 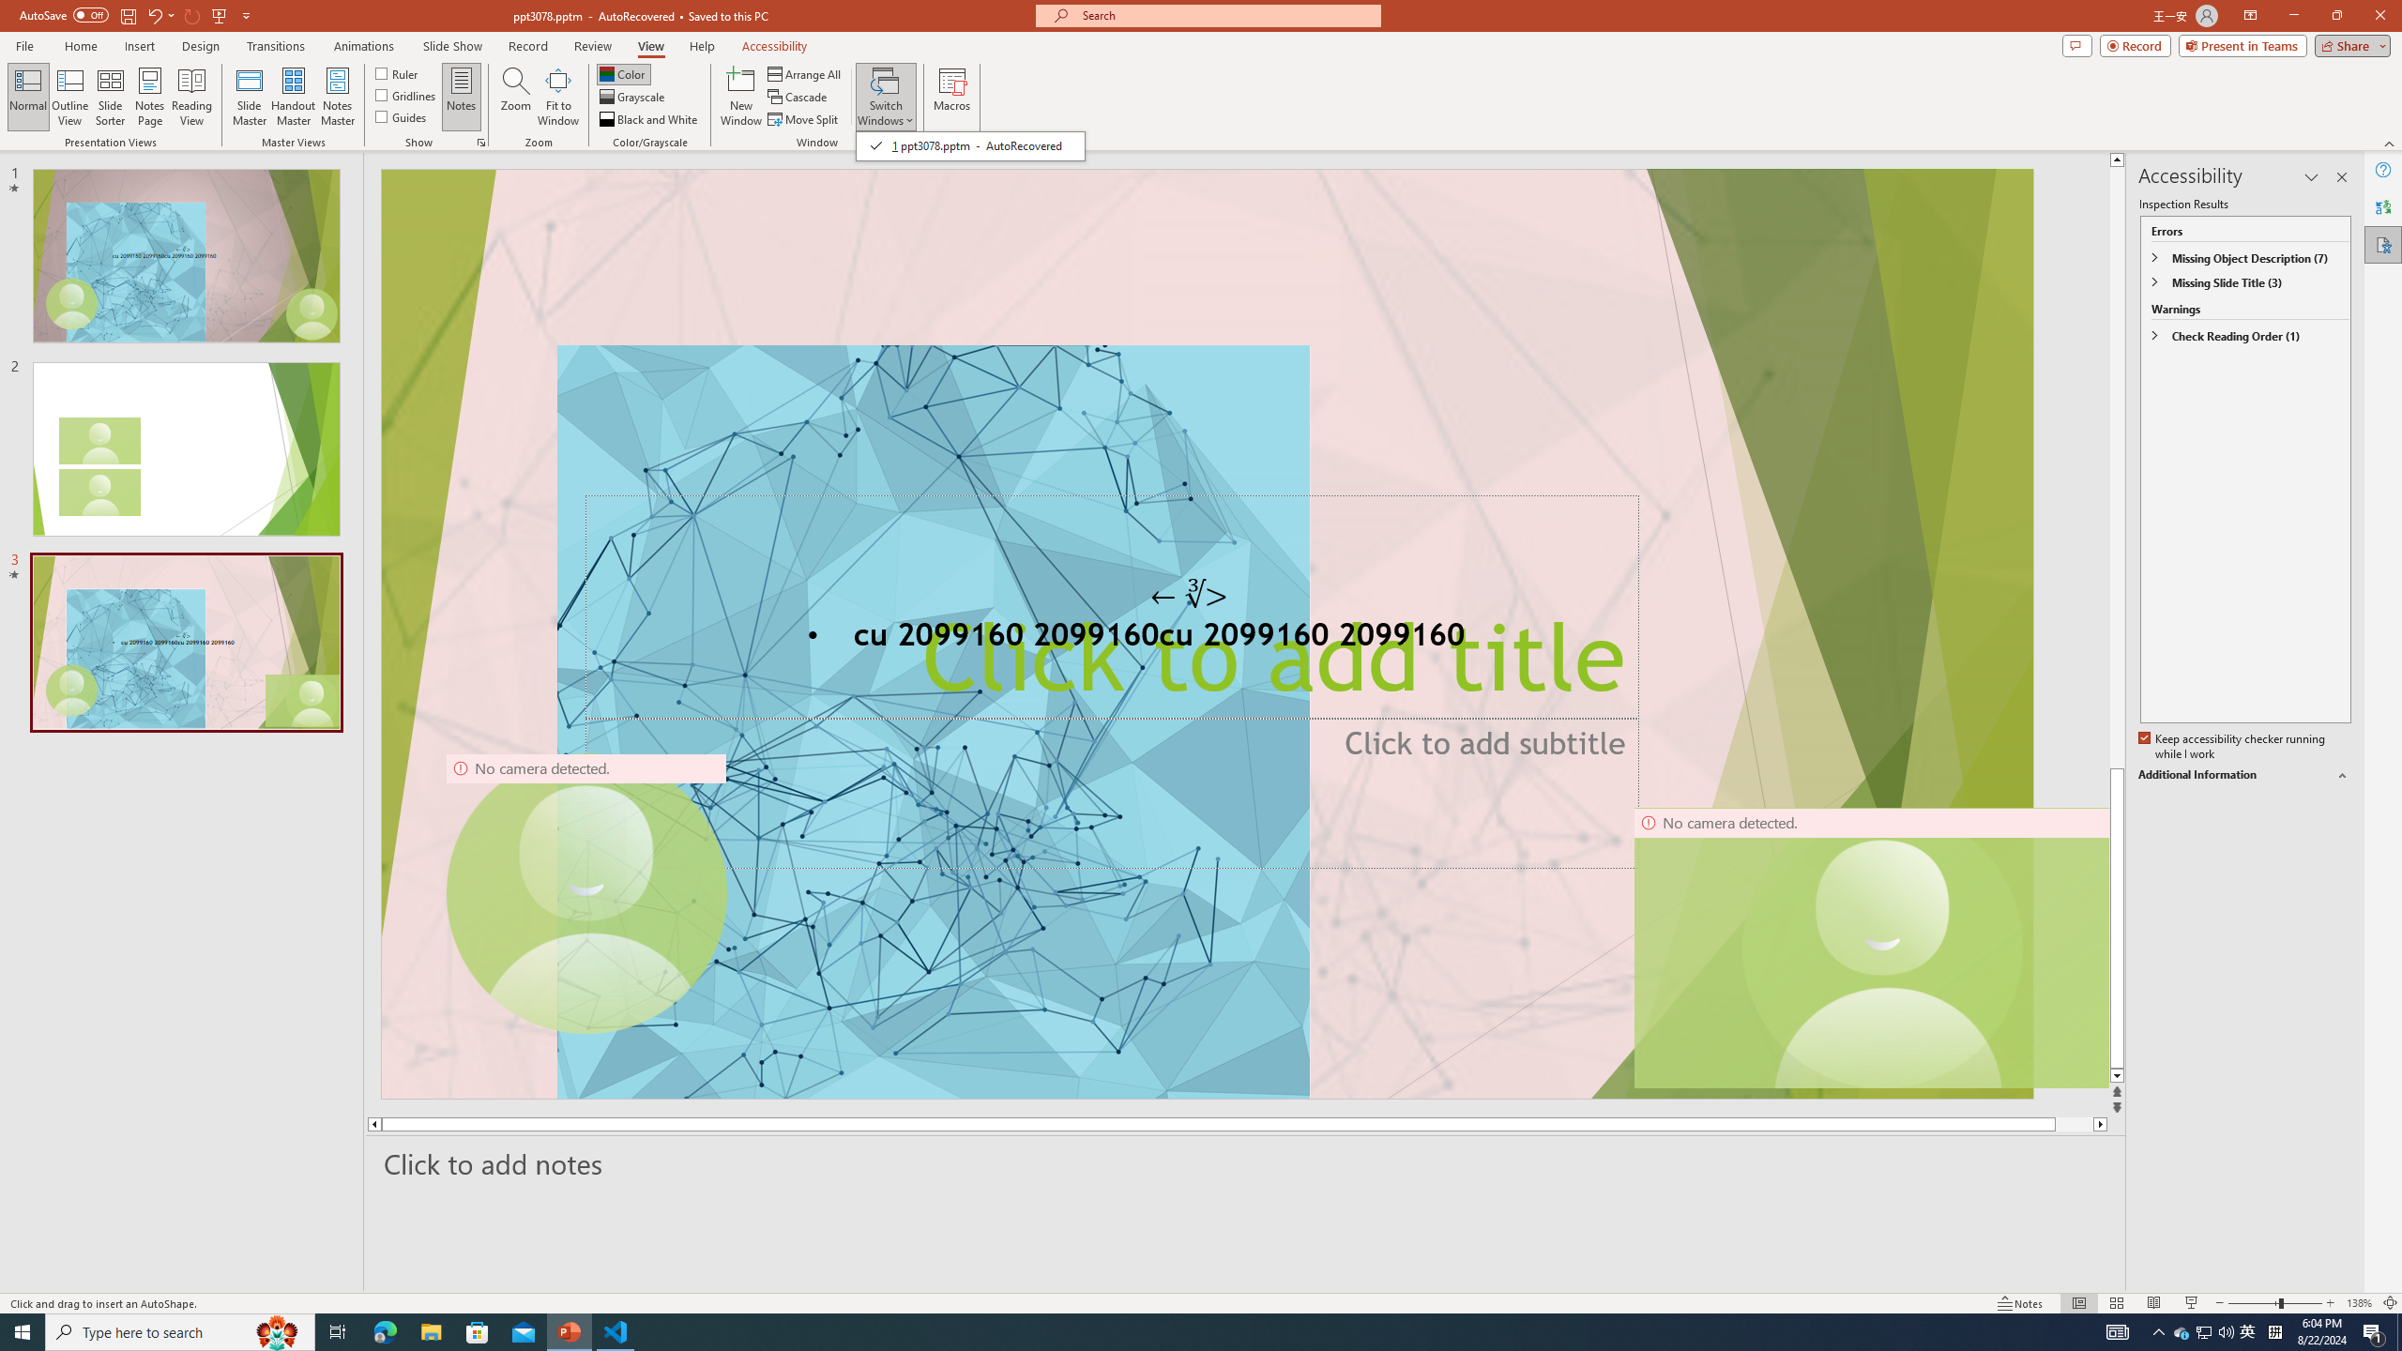 I want to click on Zoom 138%, so click(x=2359, y=1303).